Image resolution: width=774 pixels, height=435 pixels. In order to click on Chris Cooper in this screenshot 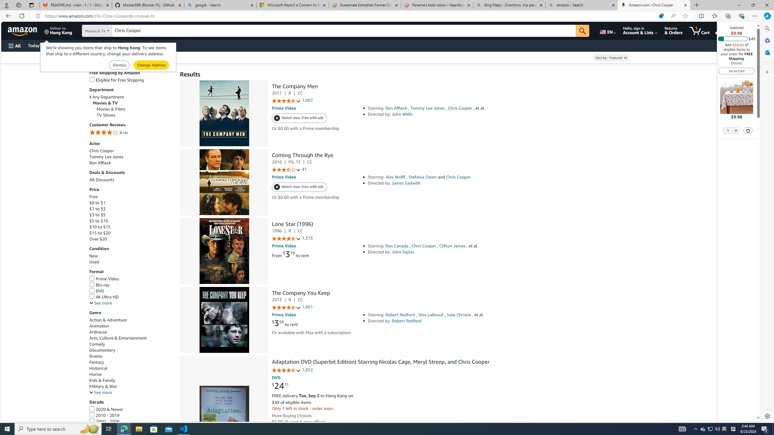, I will do `click(101, 150)`.